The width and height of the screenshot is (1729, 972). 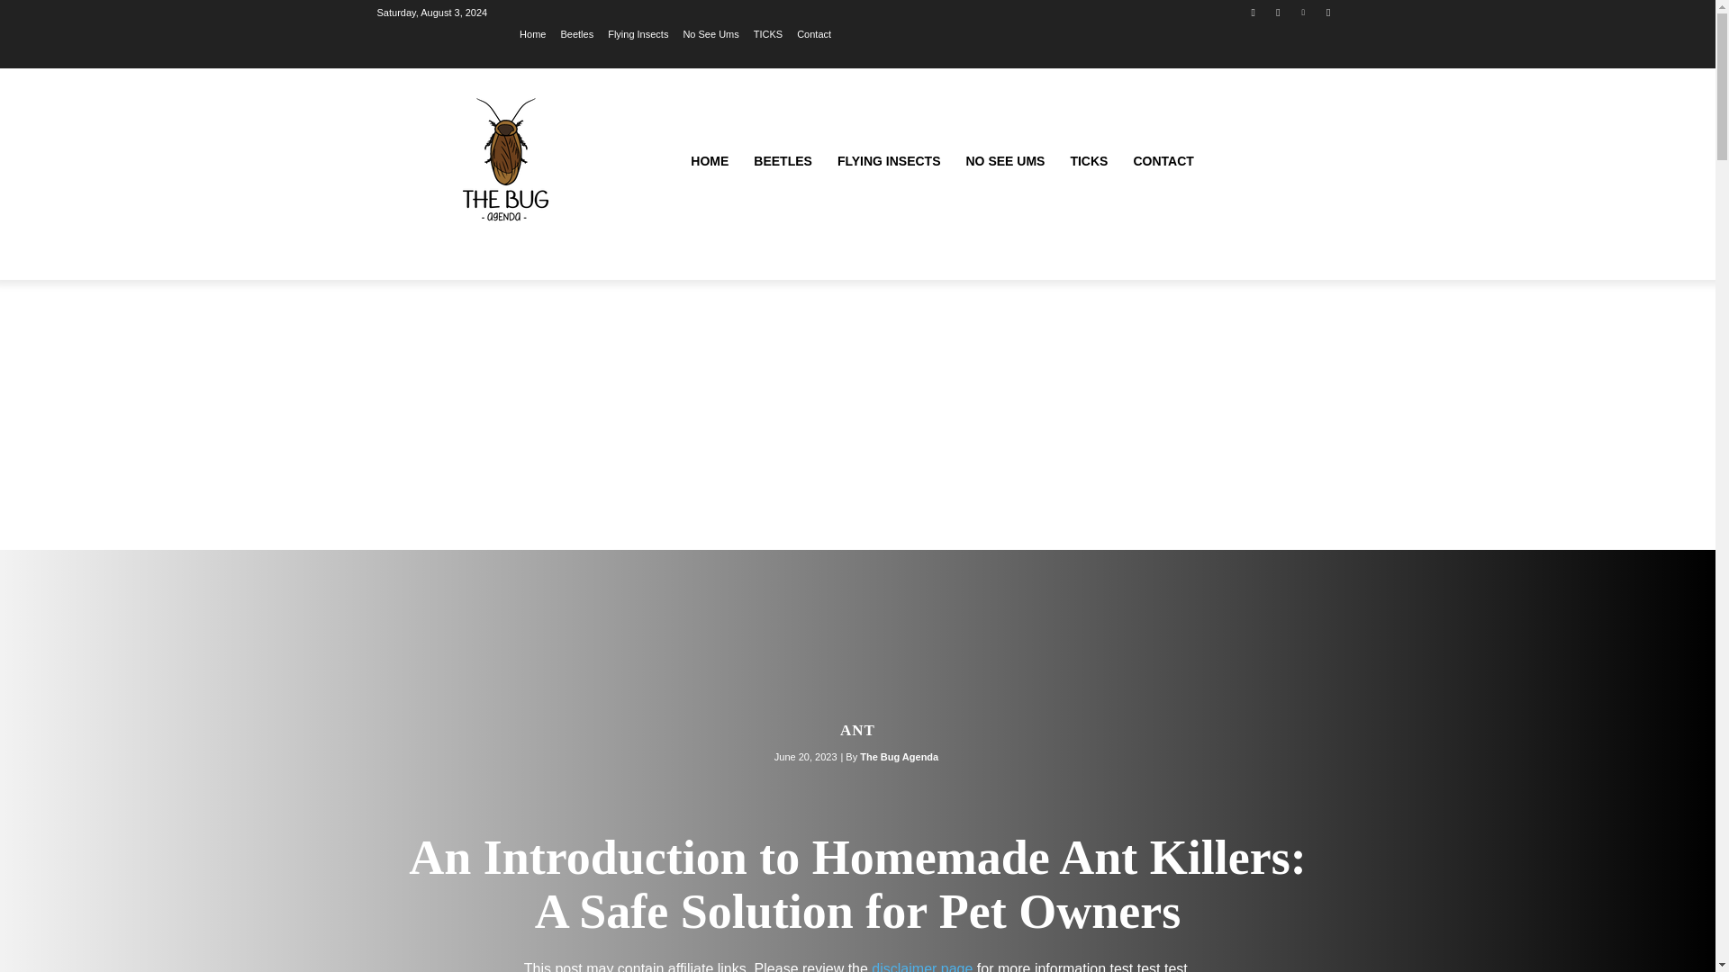 I want to click on TICKS, so click(x=768, y=33).